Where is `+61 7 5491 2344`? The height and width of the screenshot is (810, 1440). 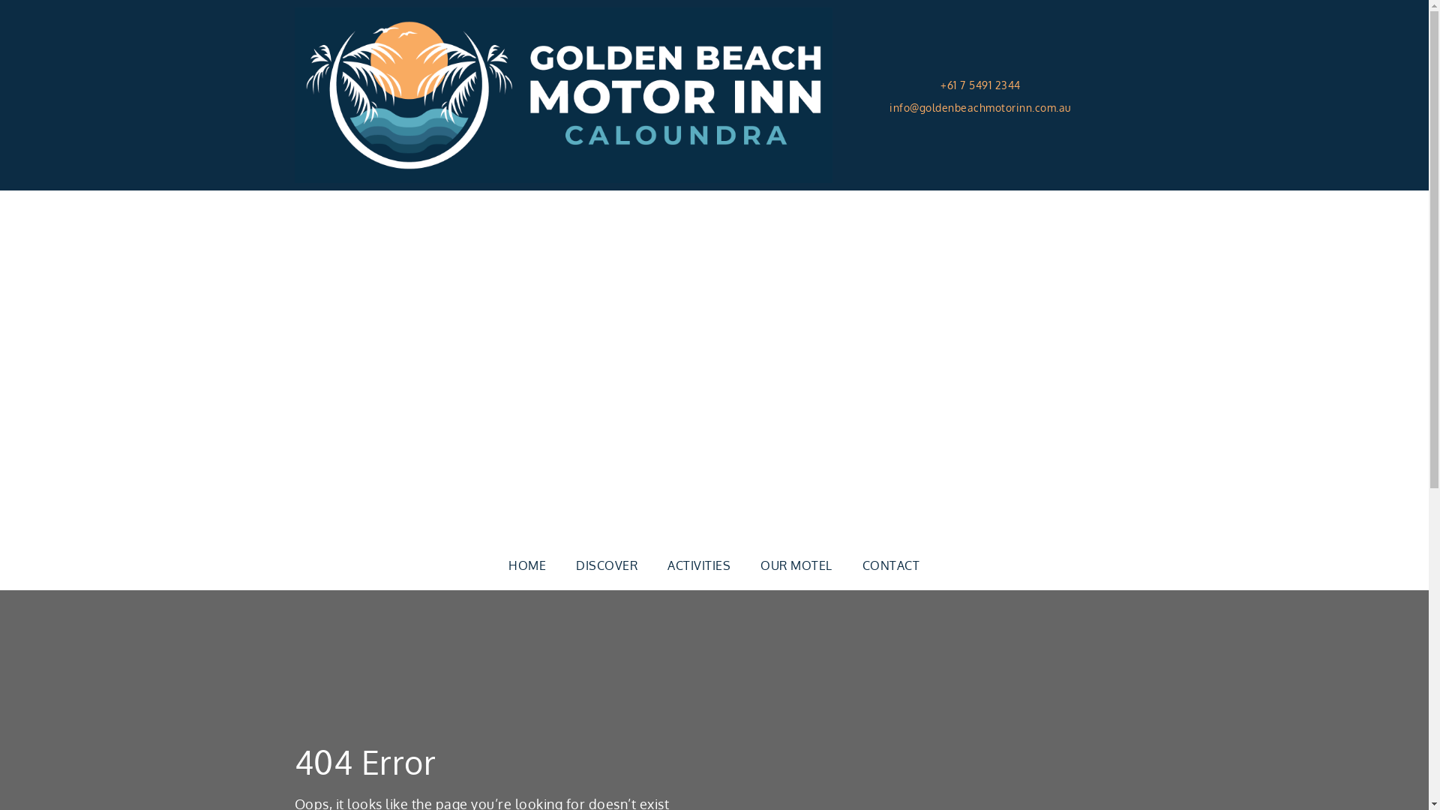
+61 7 5491 2344 is located at coordinates (981, 85).